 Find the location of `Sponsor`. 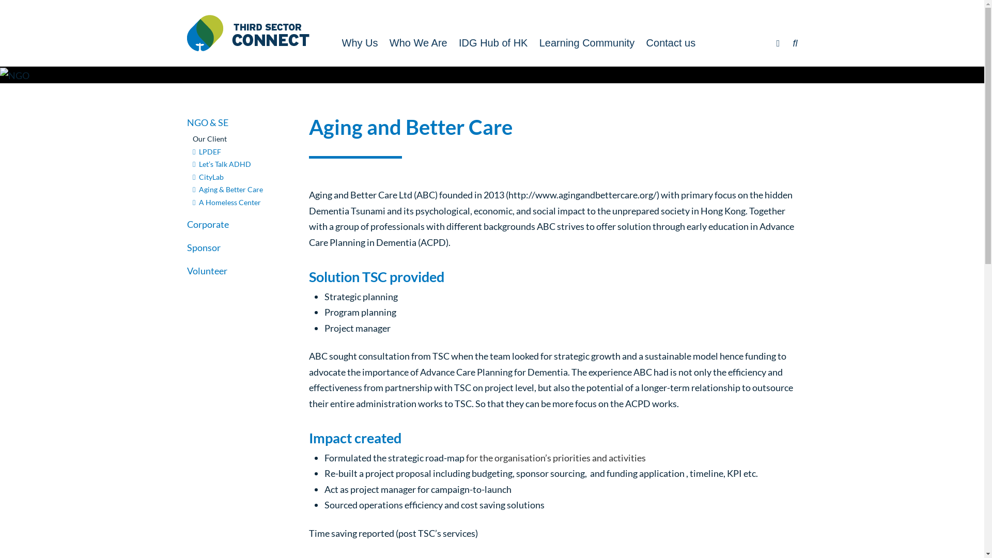

Sponsor is located at coordinates (204, 247).